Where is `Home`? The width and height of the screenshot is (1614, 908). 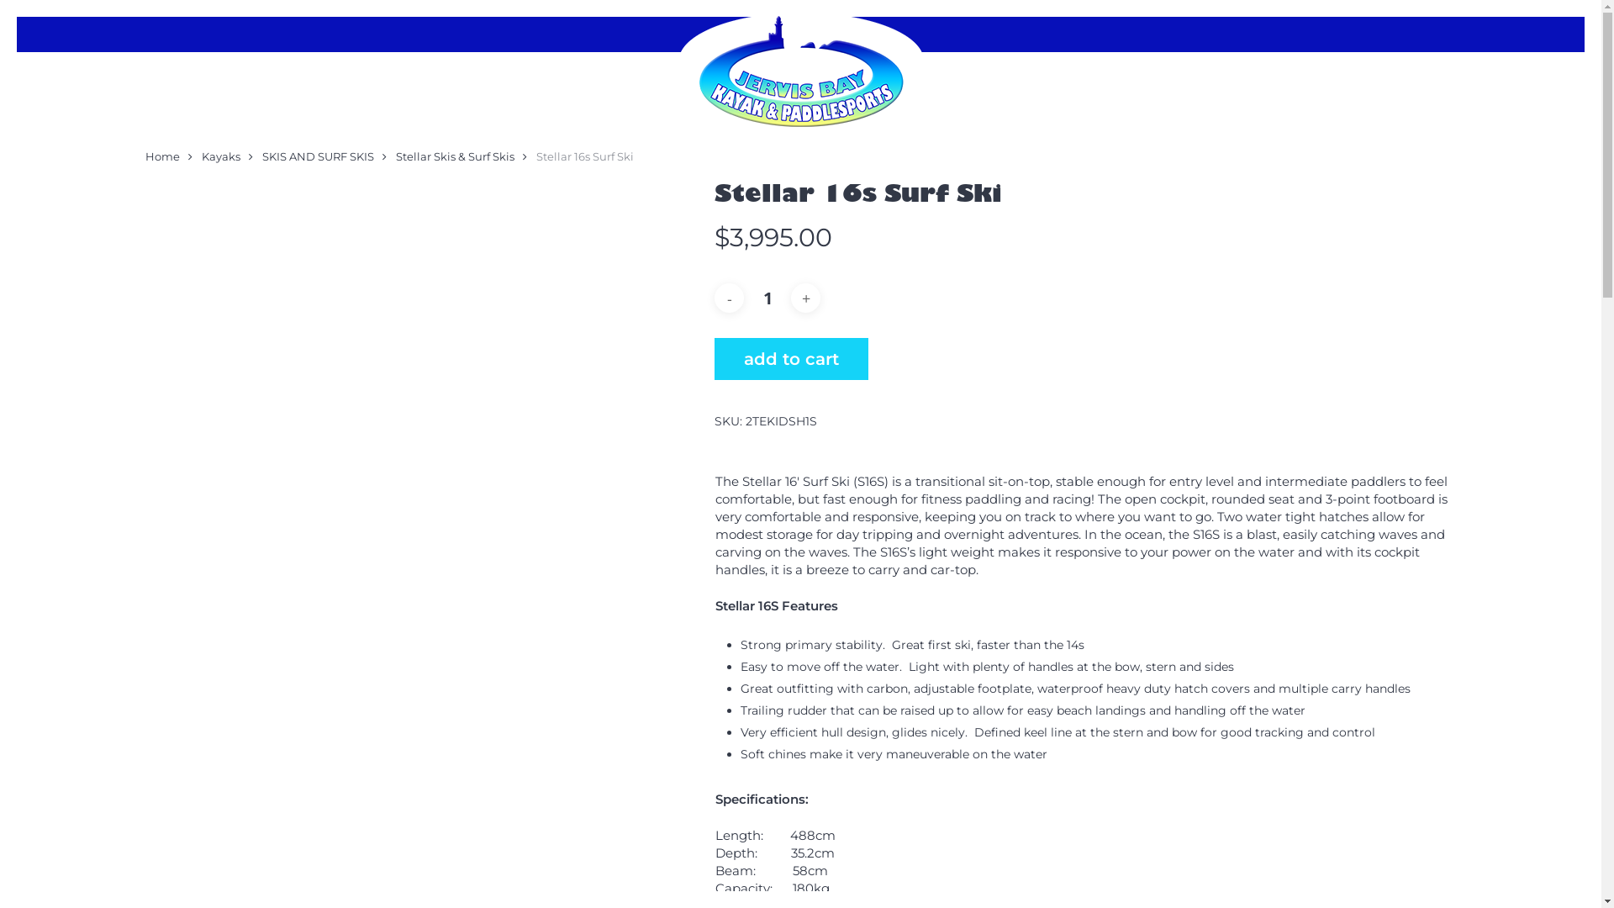 Home is located at coordinates (161, 156).